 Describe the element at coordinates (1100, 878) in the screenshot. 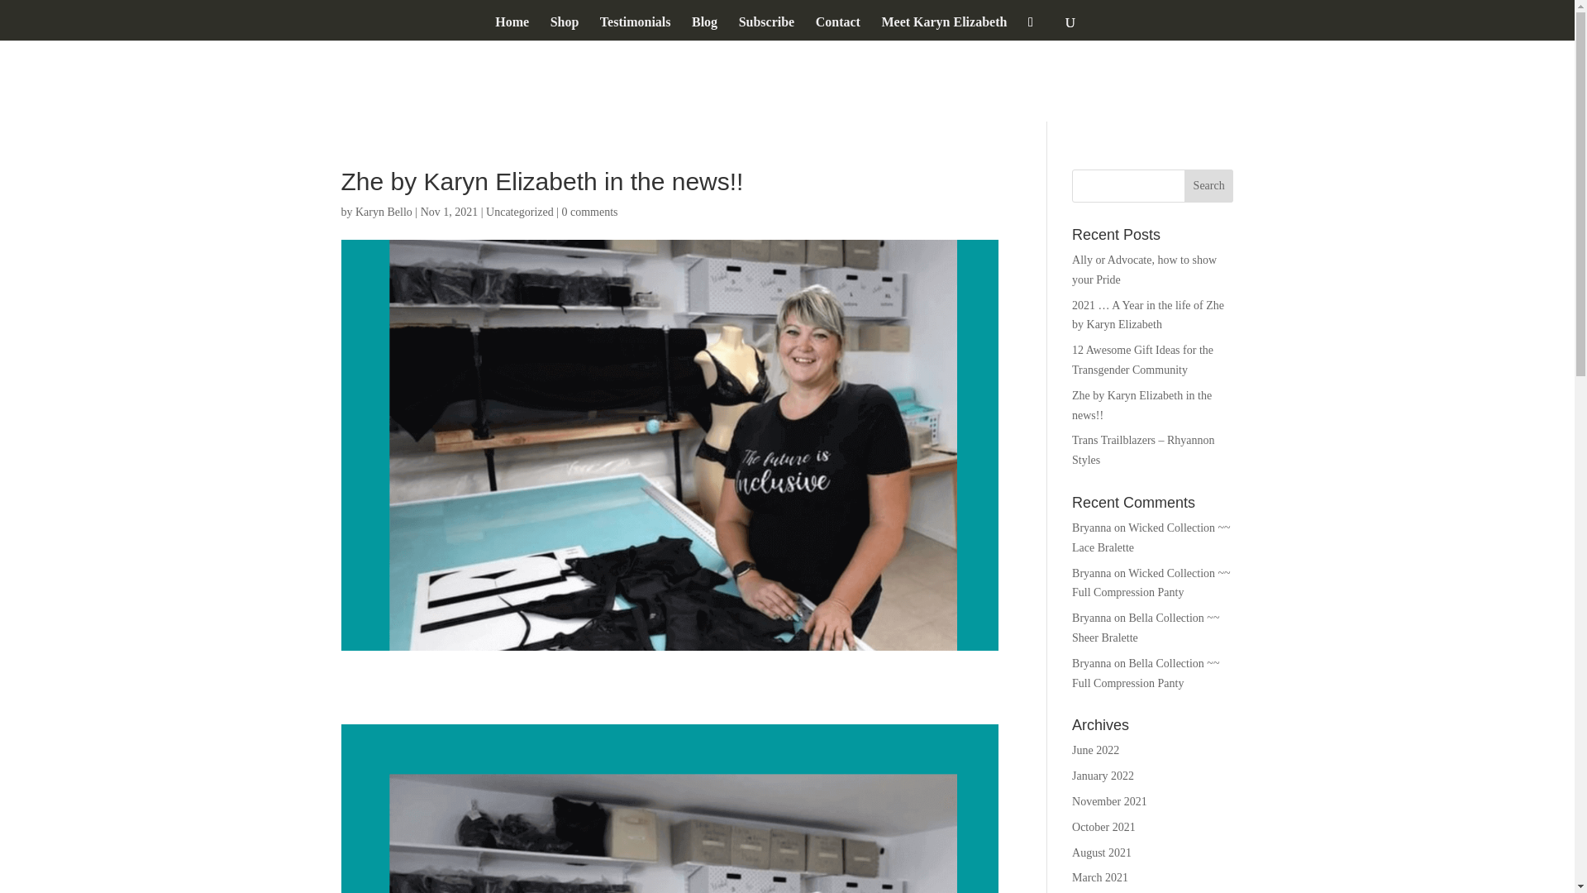

I see `March 2021` at that location.